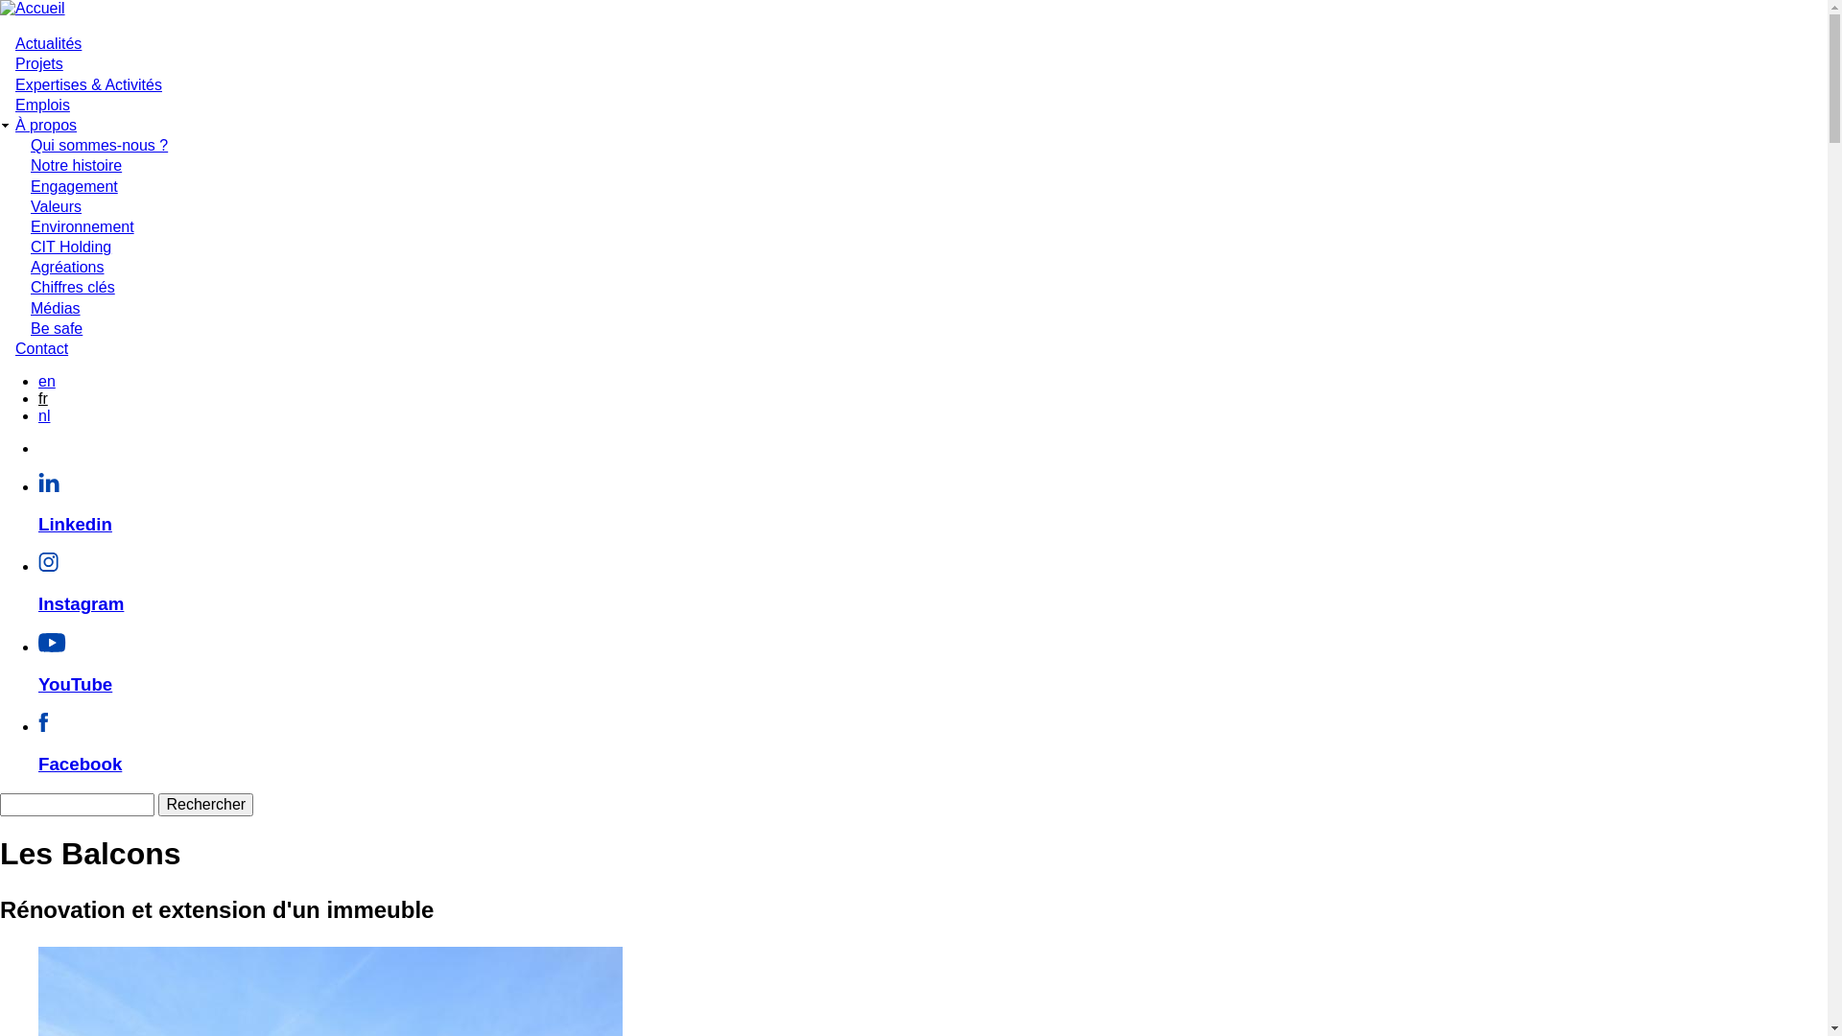  Describe the element at coordinates (42, 349) in the screenshot. I see `Contact` at that location.